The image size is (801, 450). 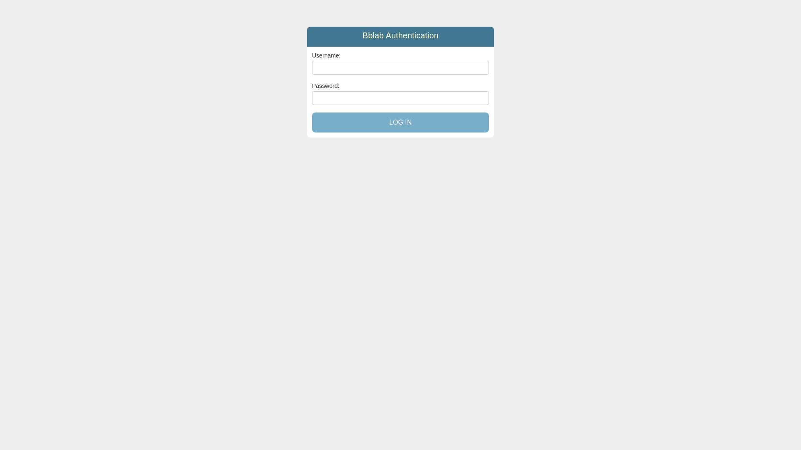 I want to click on LOG IN, so click(x=400, y=122).